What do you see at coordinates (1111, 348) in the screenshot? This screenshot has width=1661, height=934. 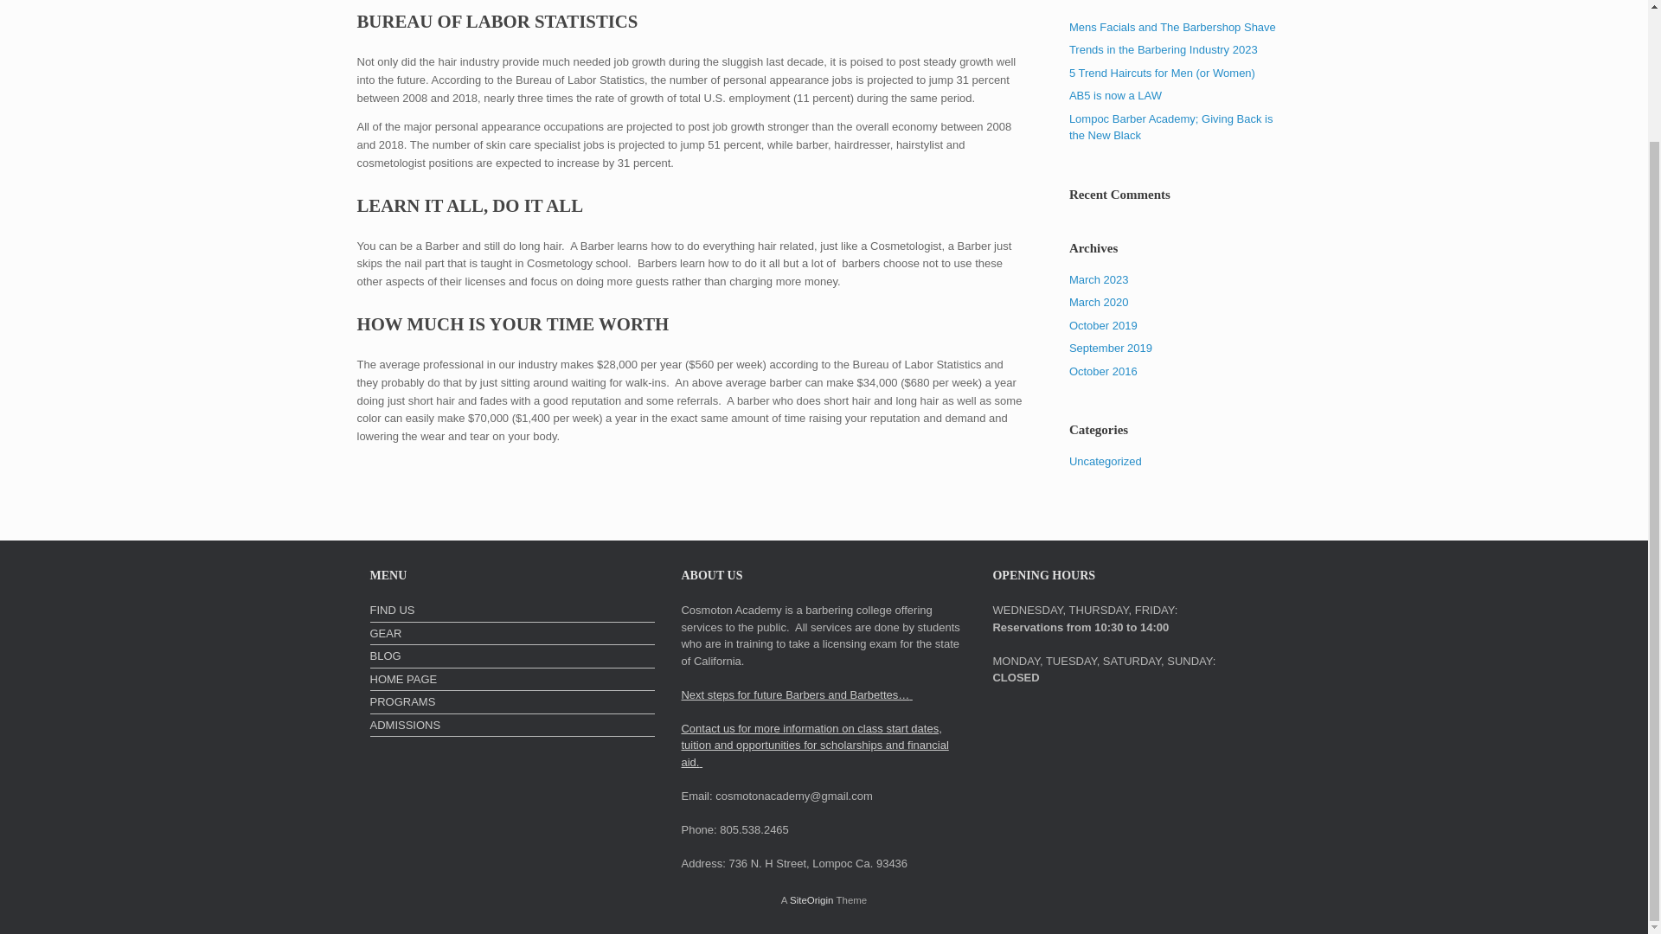 I see `September 2019` at bounding box center [1111, 348].